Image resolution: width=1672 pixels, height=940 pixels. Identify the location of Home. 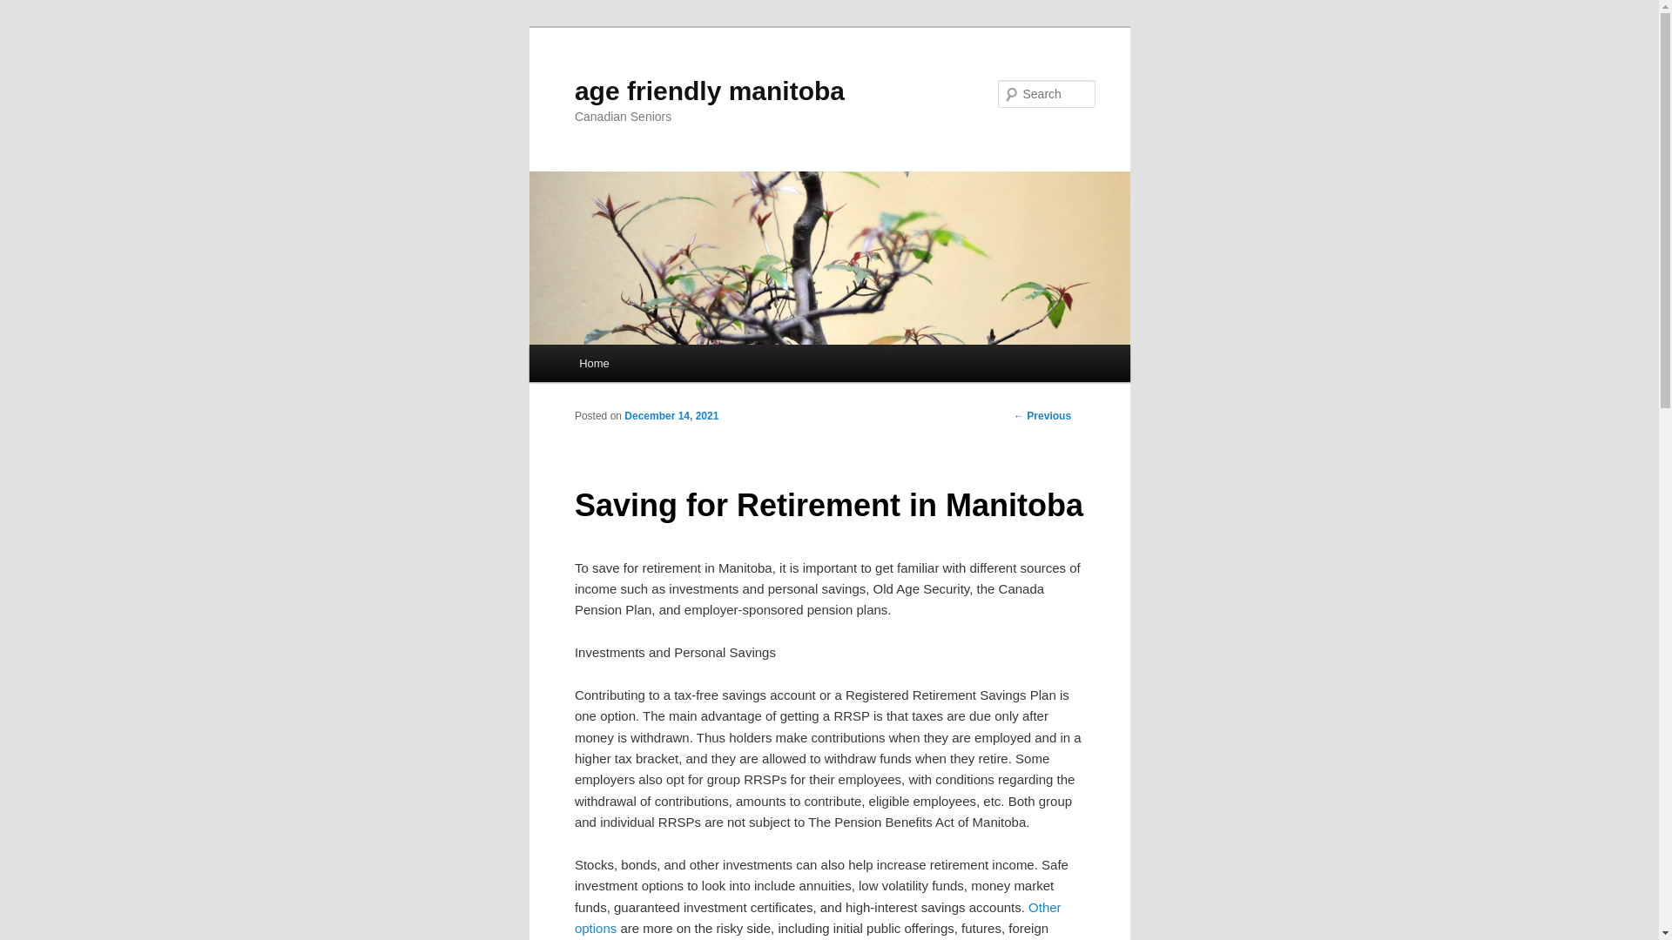
(594, 364).